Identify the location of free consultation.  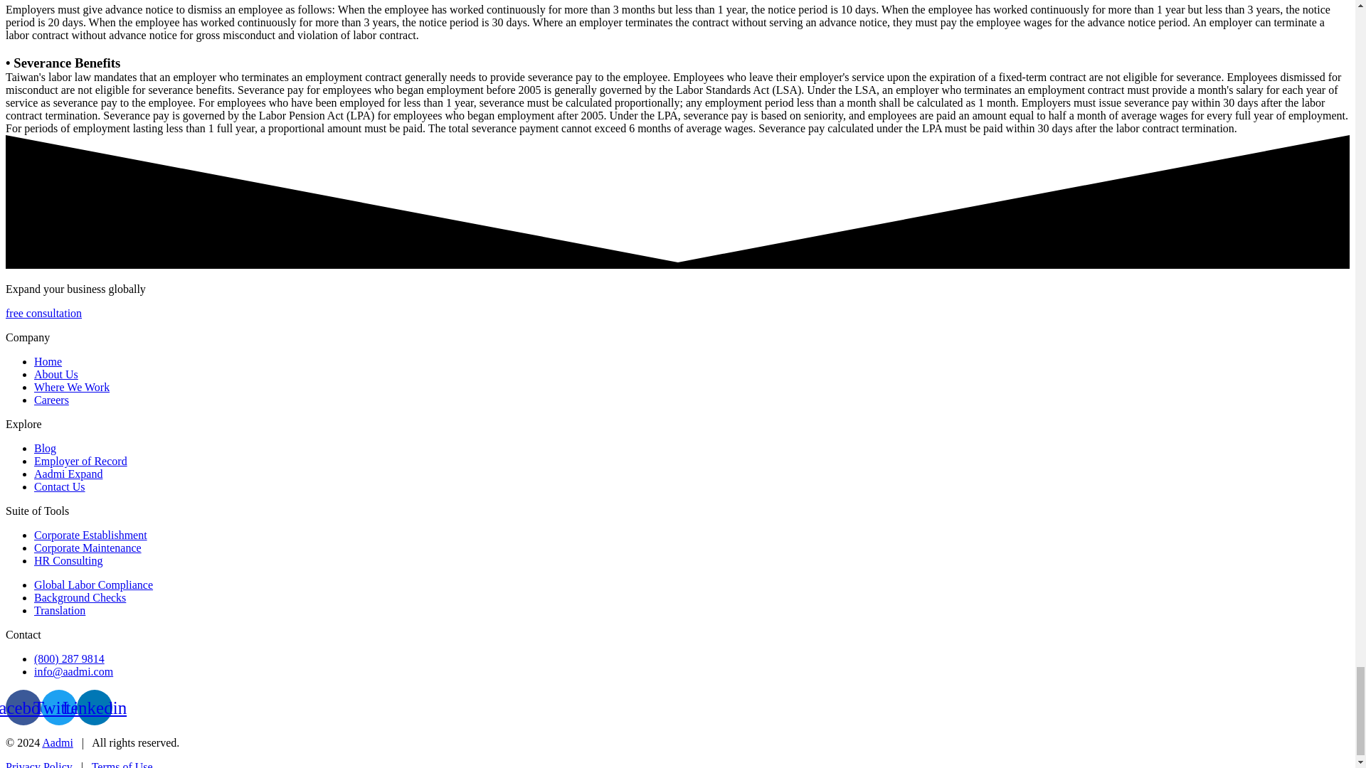
(43, 313).